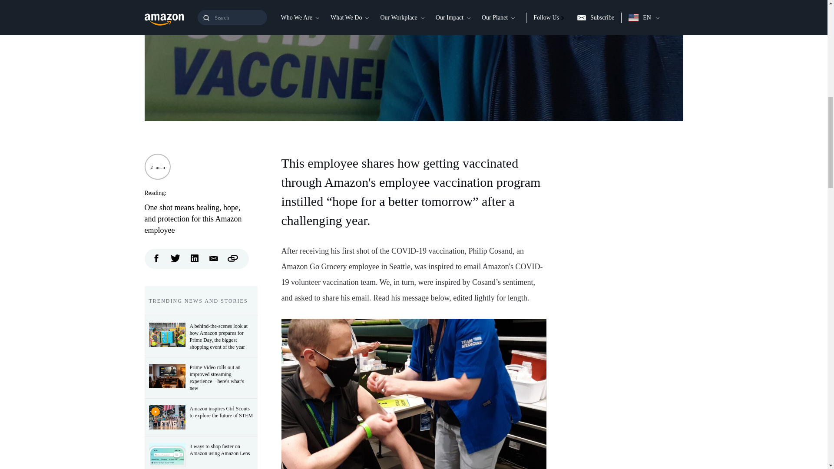 The width and height of the screenshot is (834, 469). I want to click on email, so click(214, 258).